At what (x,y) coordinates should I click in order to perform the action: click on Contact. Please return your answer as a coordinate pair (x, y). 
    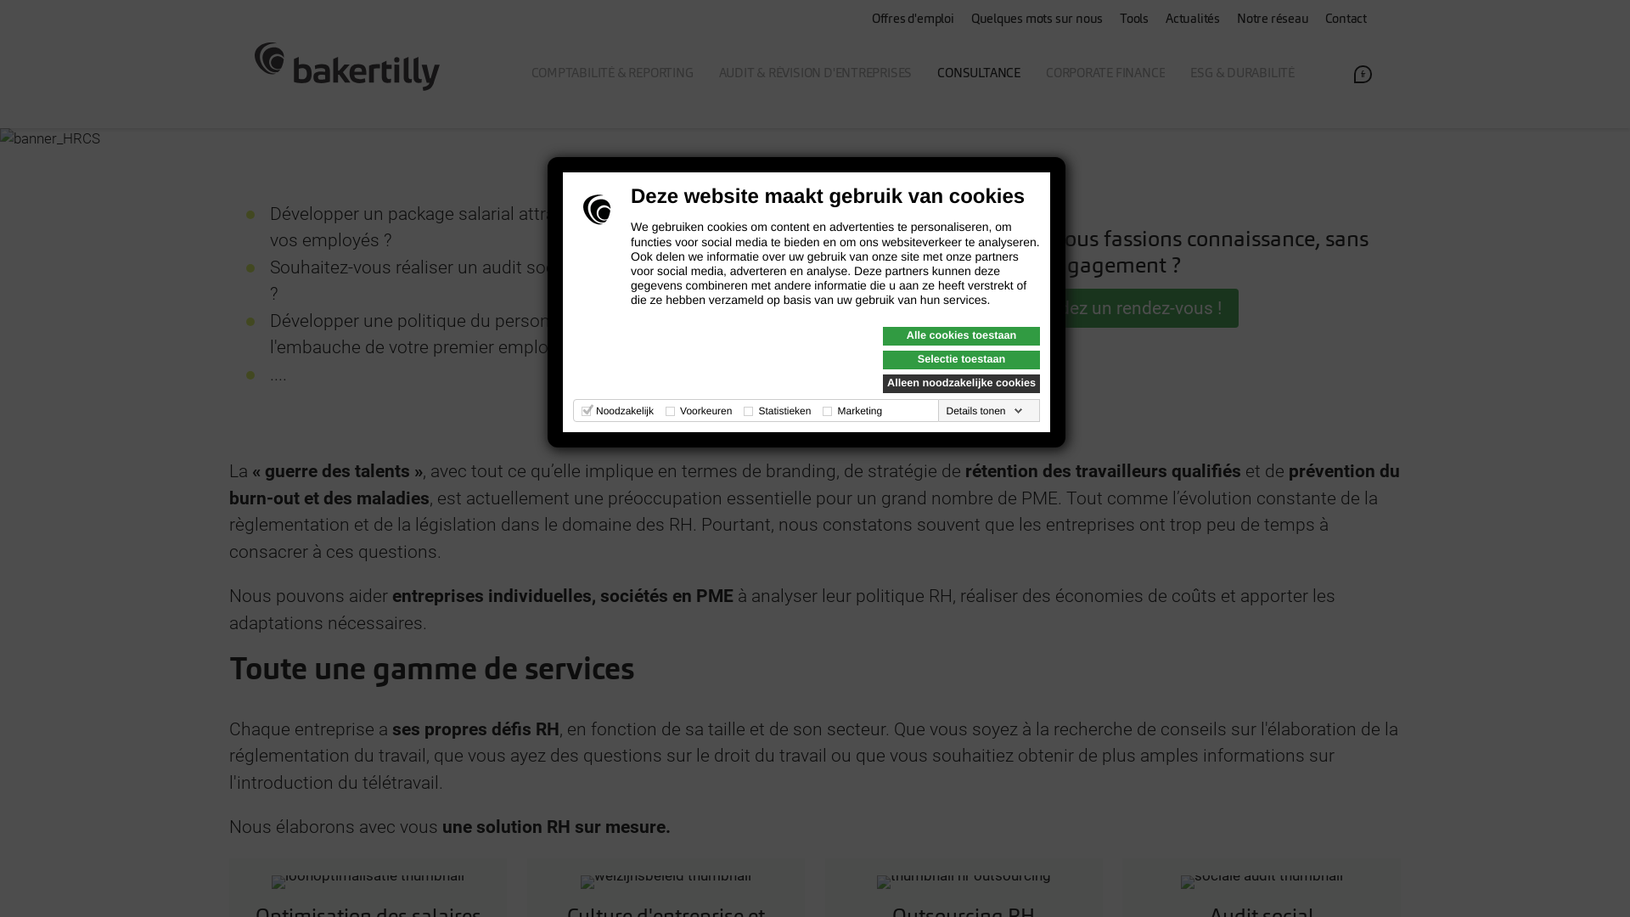
    Looking at the image, I should click on (1346, 20).